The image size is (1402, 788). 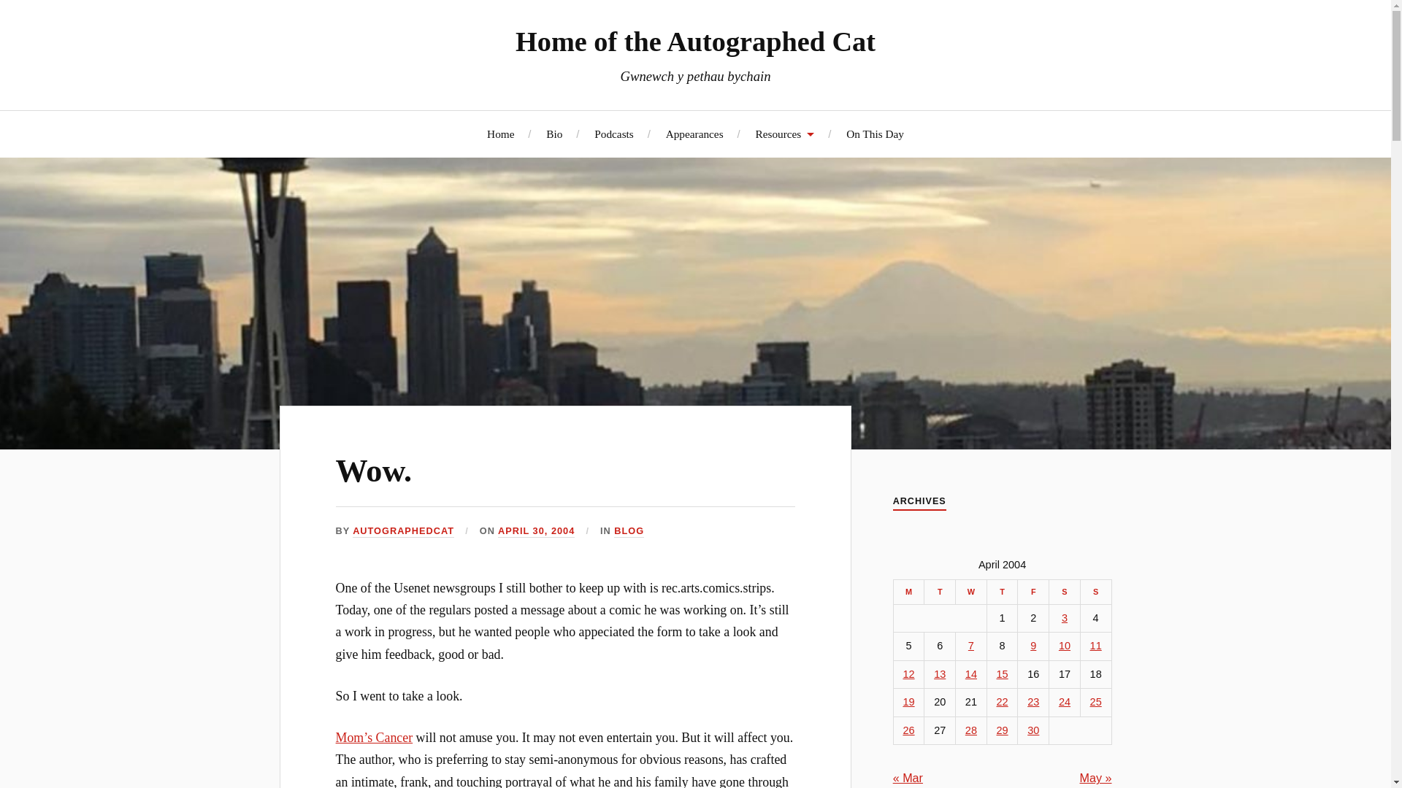 I want to click on Saturday, so click(x=1065, y=591).